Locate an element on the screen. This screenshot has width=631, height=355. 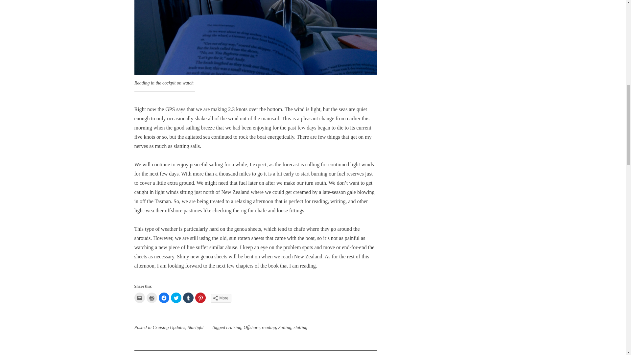
Cruising Updates is located at coordinates (169, 327).